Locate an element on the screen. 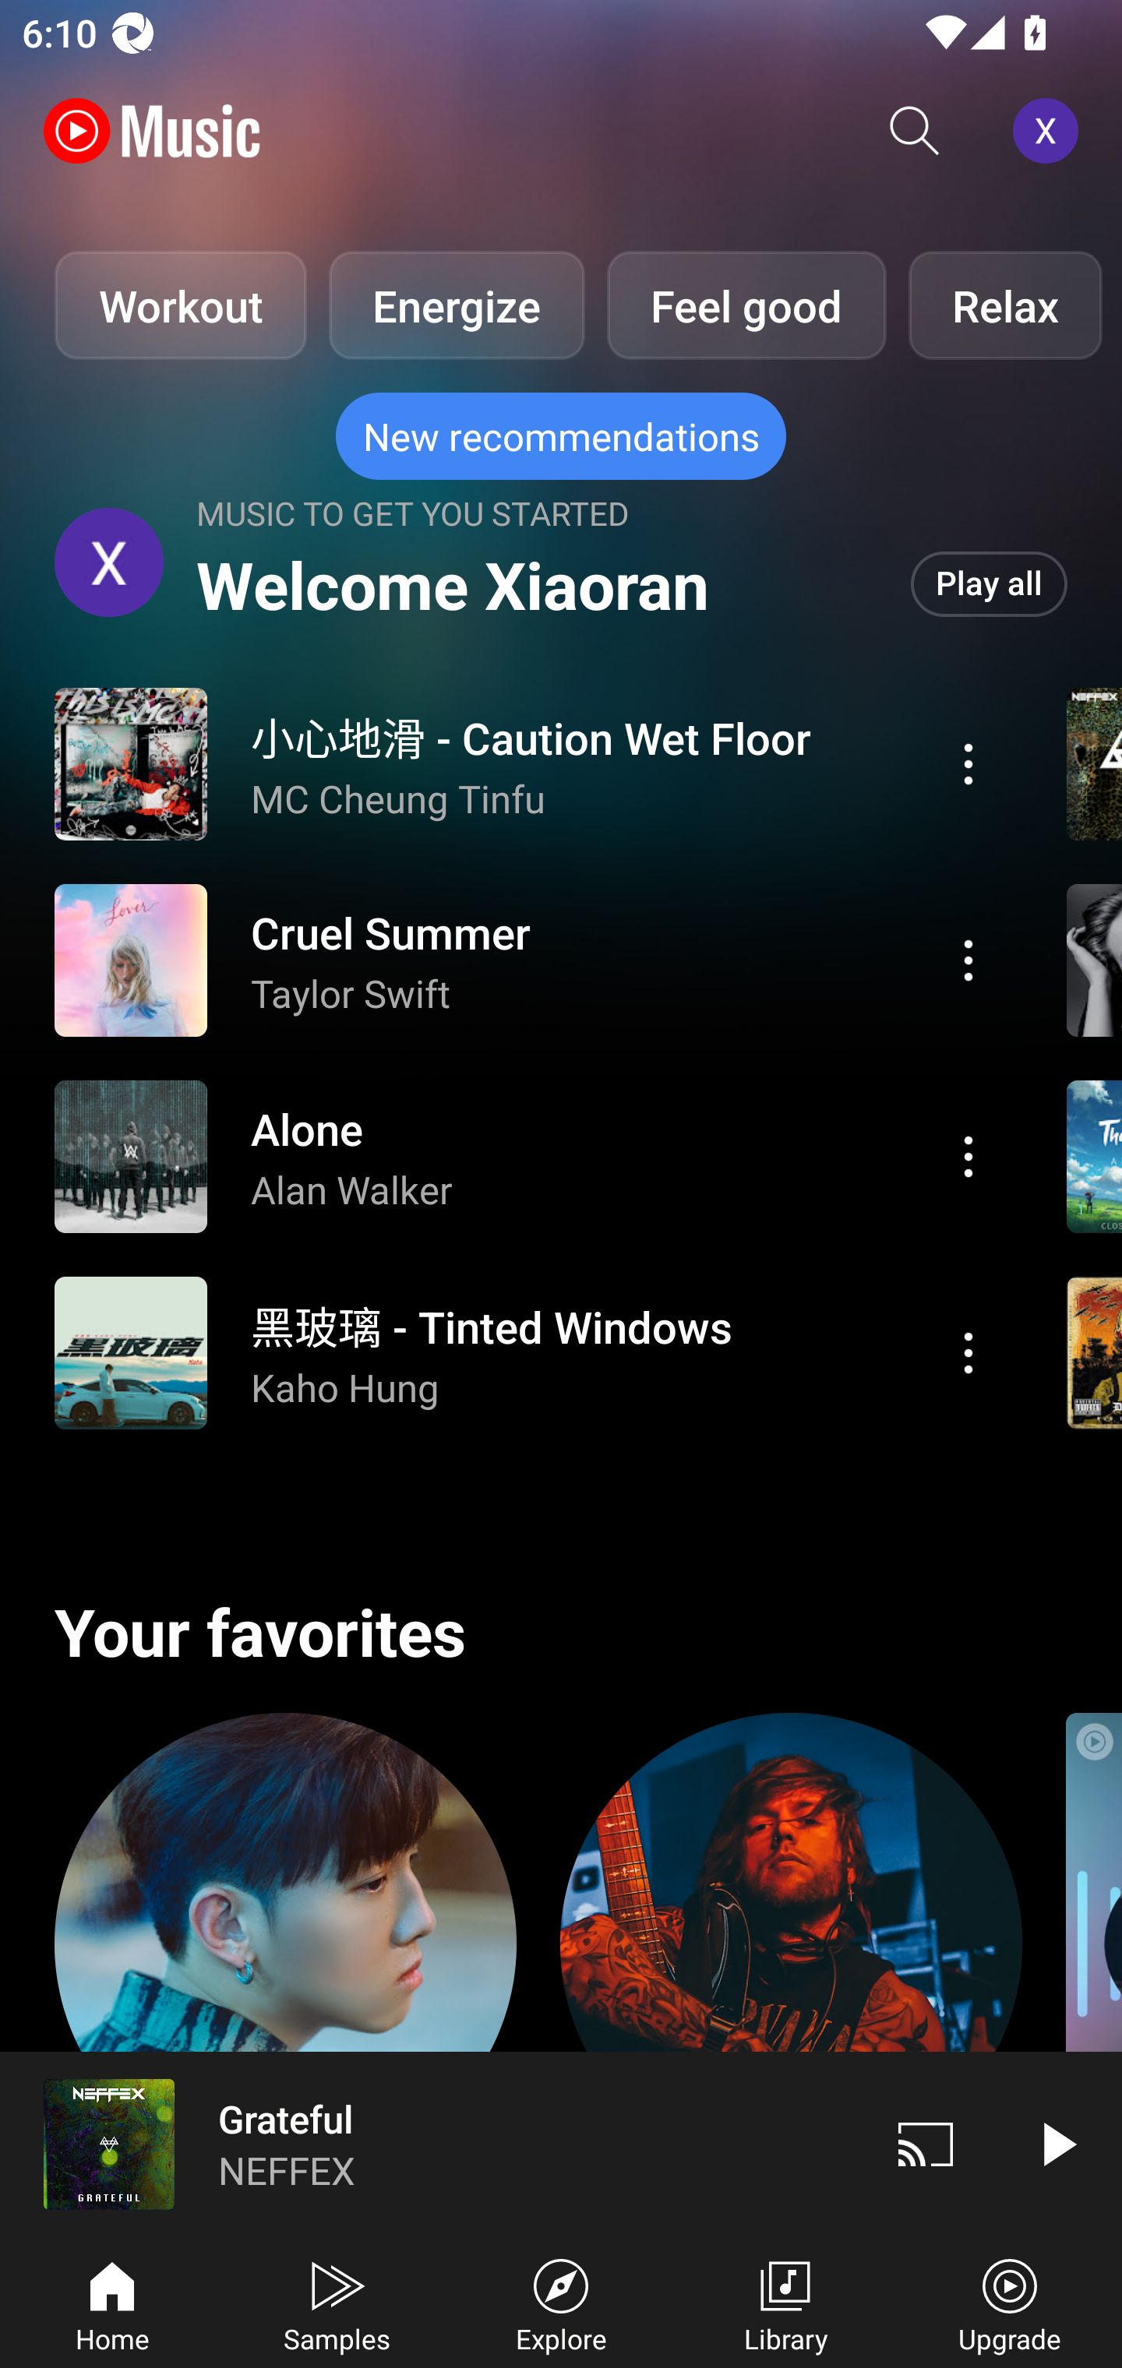  Samples is located at coordinates (337, 2303).